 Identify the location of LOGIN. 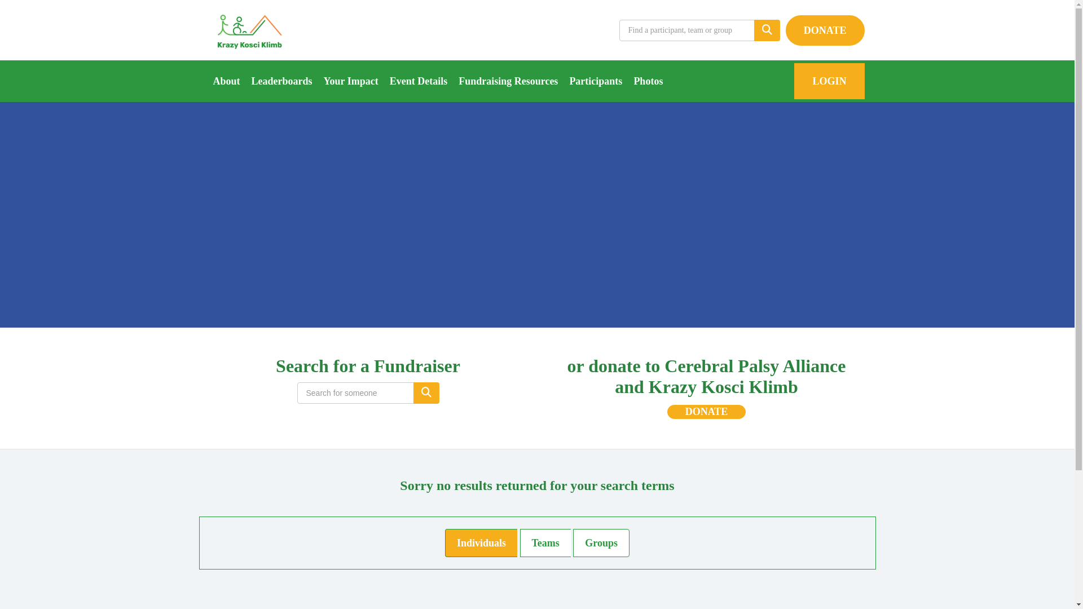
(829, 81).